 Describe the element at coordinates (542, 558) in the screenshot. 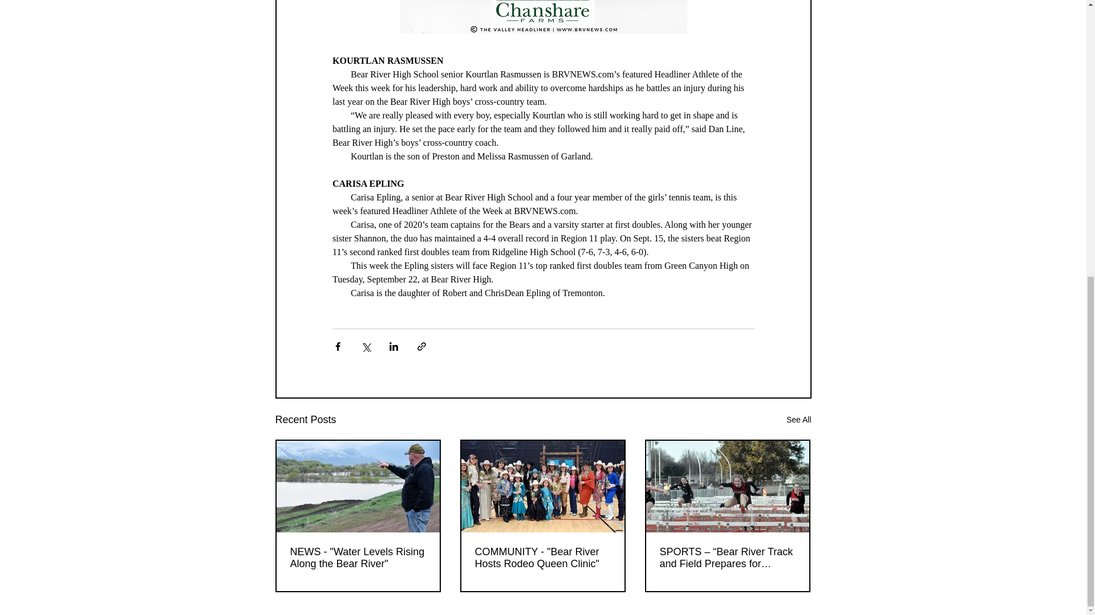

I see `COMMUNITY - "Bear River Hosts Rodeo Queen Clinic"` at that location.